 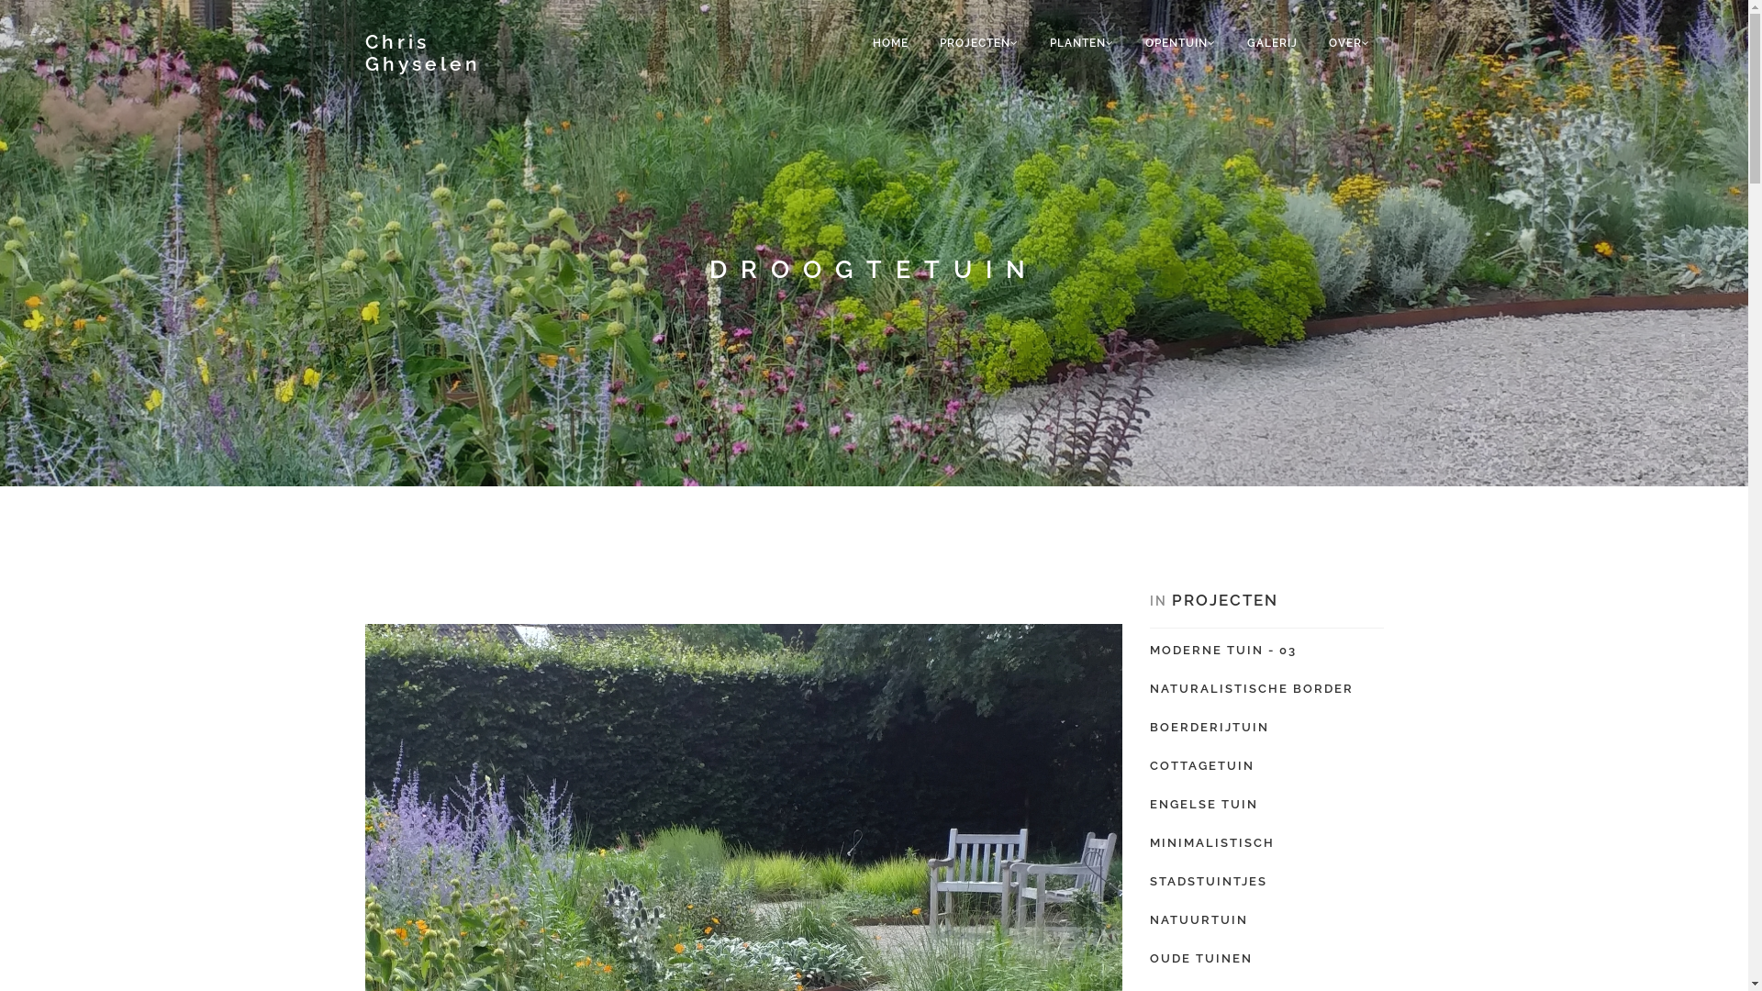 I want to click on STADSTUINTJES, so click(x=1208, y=881).